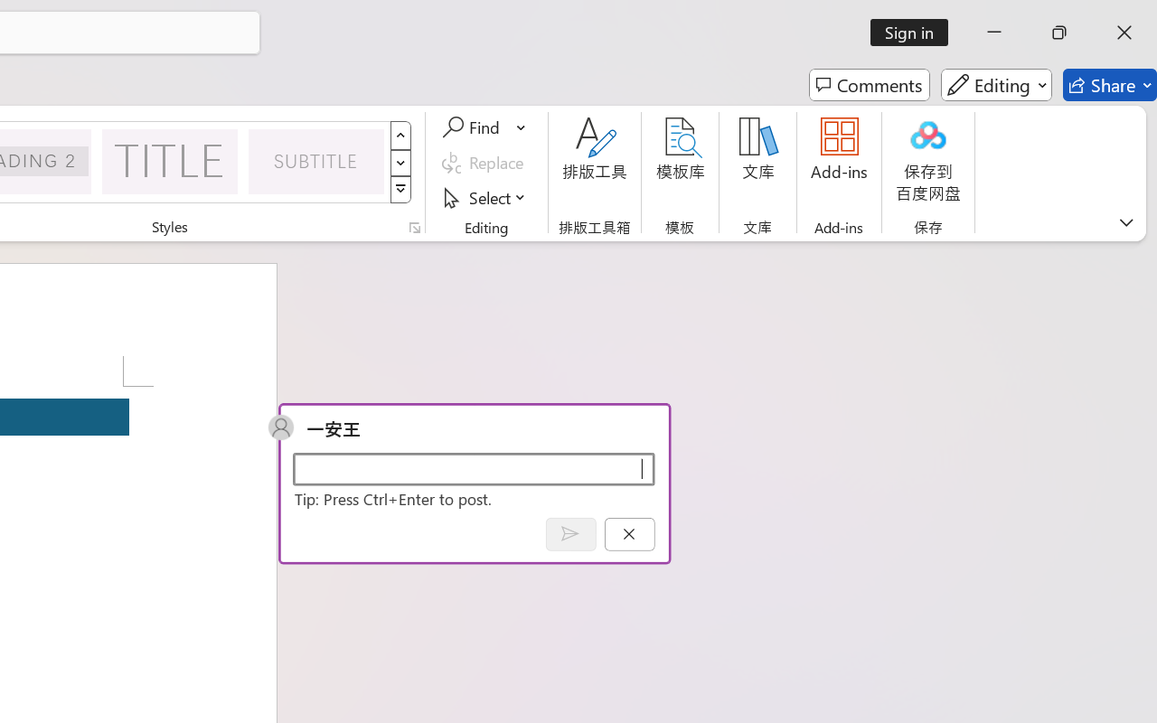 This screenshot has width=1157, height=723. I want to click on Subtitle, so click(316, 161).